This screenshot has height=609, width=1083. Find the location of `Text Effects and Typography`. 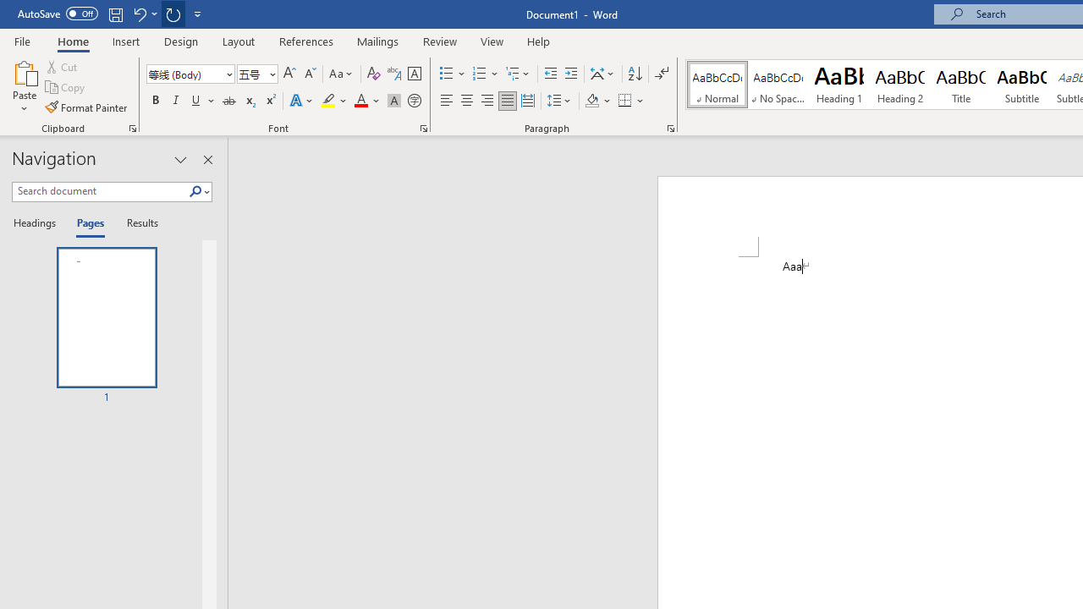

Text Effects and Typography is located at coordinates (302, 101).